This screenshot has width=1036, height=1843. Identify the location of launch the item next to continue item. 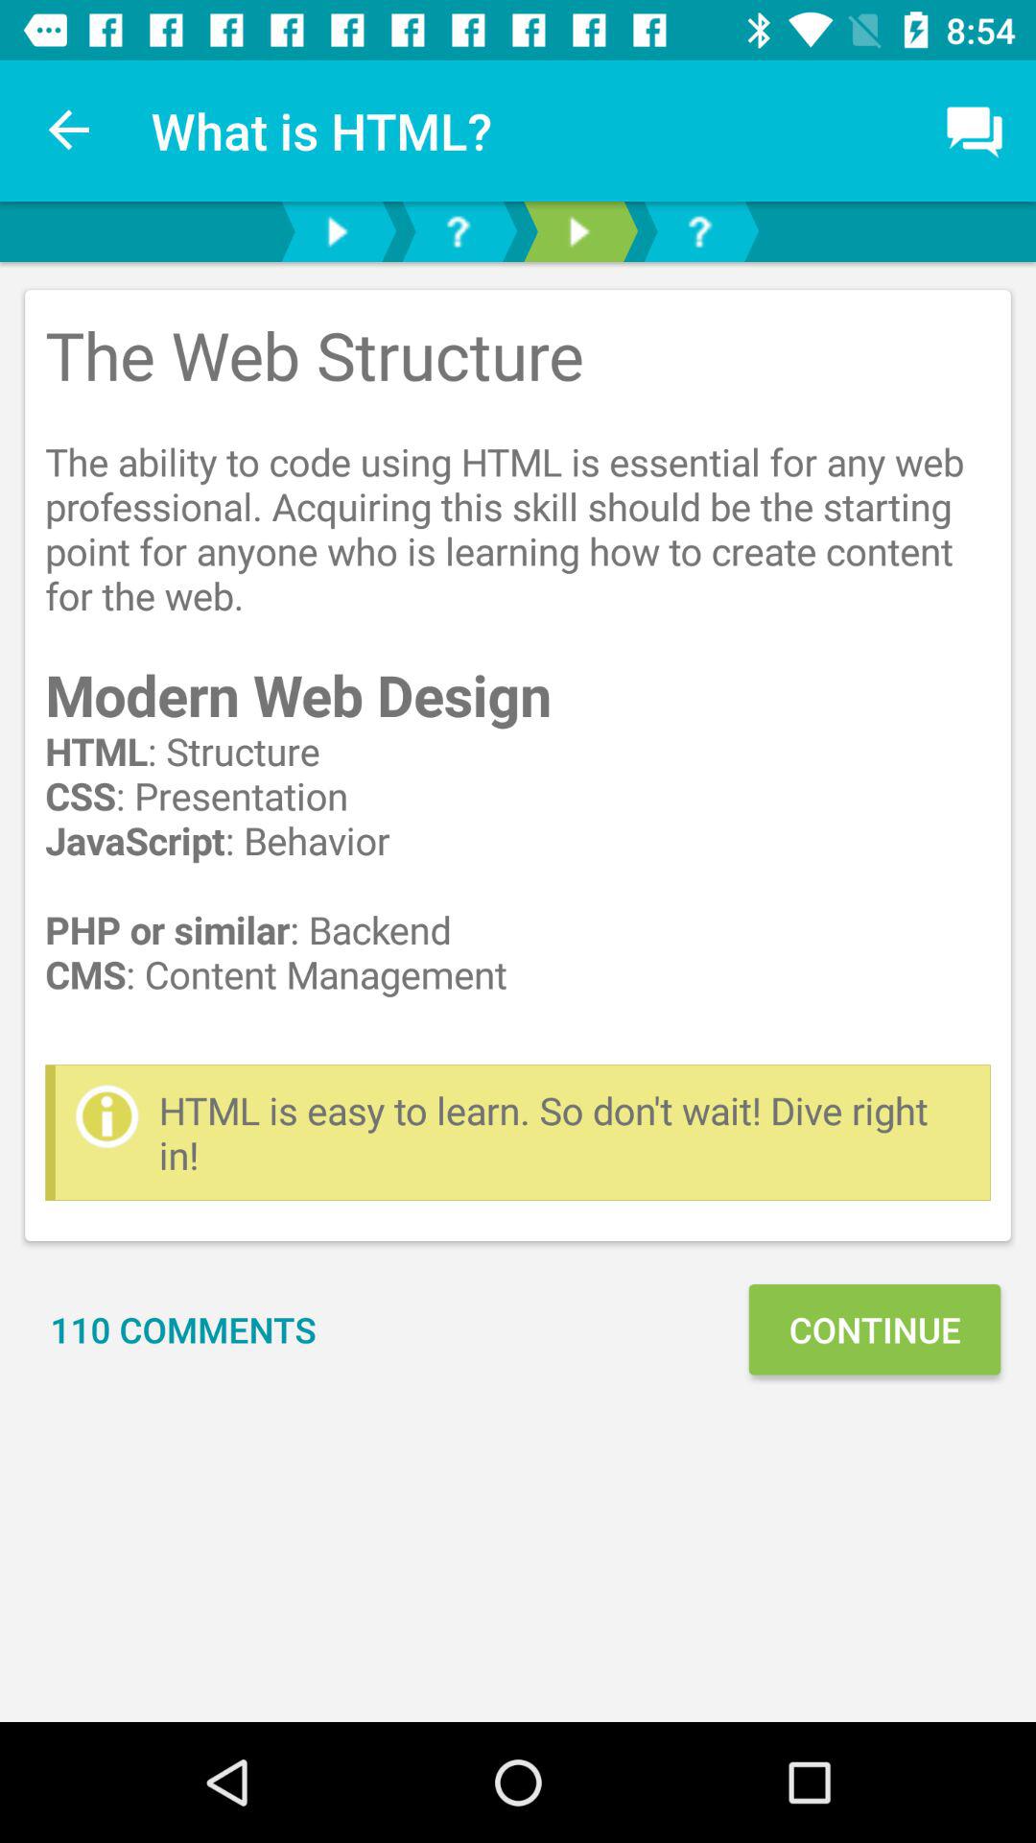
(183, 1329).